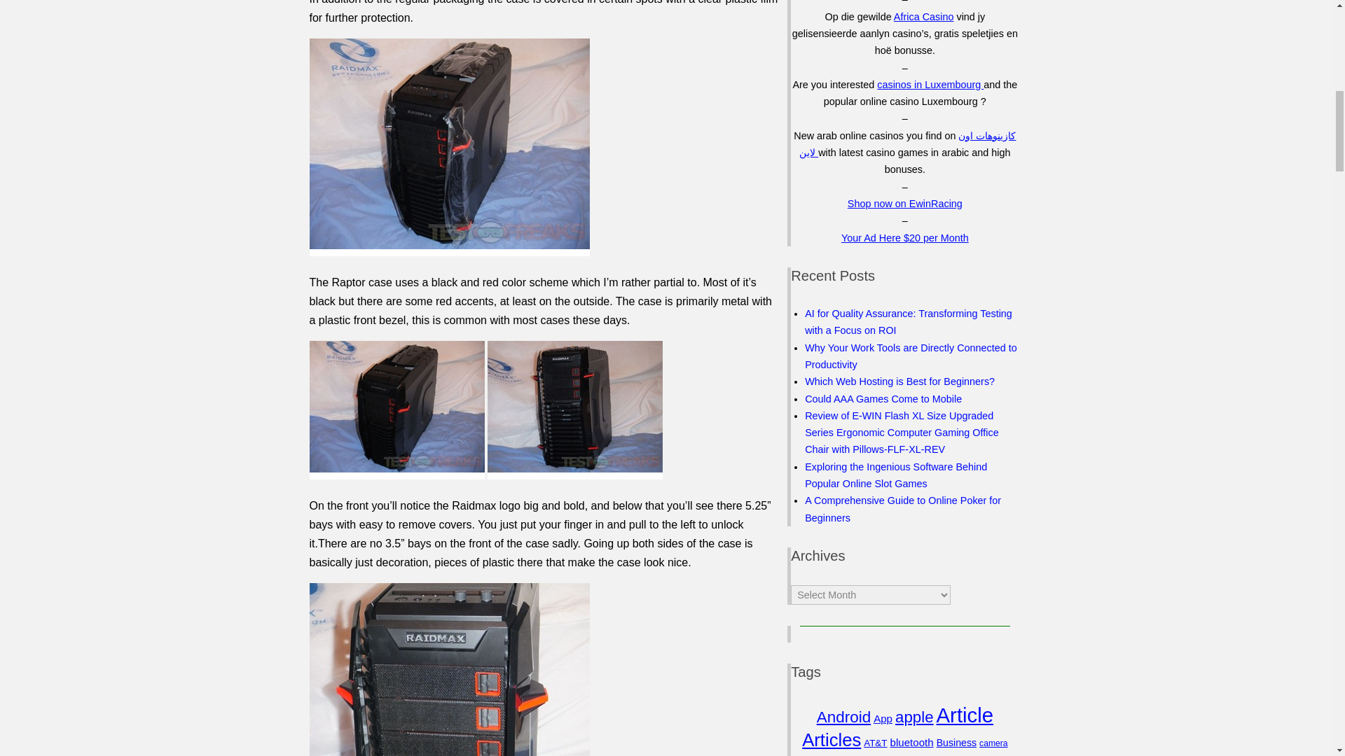  What do you see at coordinates (574, 410) in the screenshot?
I see `raptor7` at bounding box center [574, 410].